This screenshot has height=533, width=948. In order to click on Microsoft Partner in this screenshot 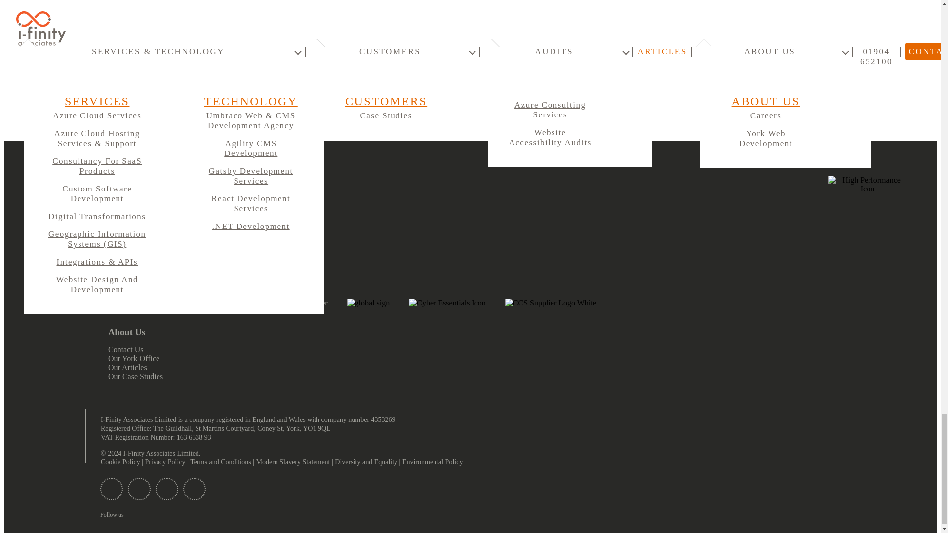, I will do `click(139, 303)`.